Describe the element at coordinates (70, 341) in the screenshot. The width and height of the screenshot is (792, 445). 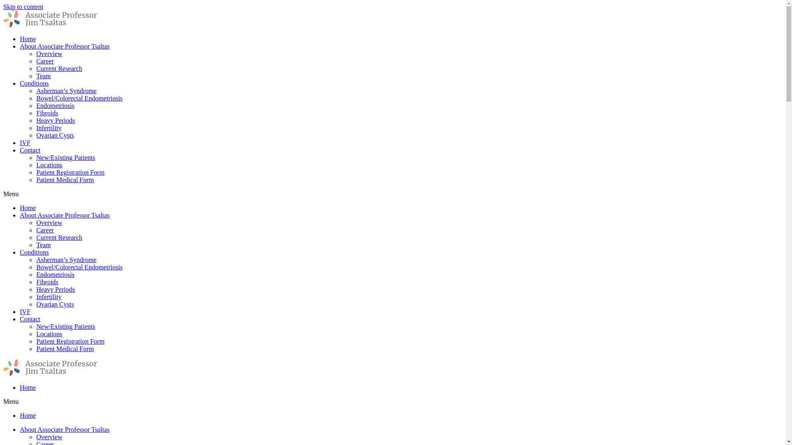
I see `Patient Registration Form` at that location.